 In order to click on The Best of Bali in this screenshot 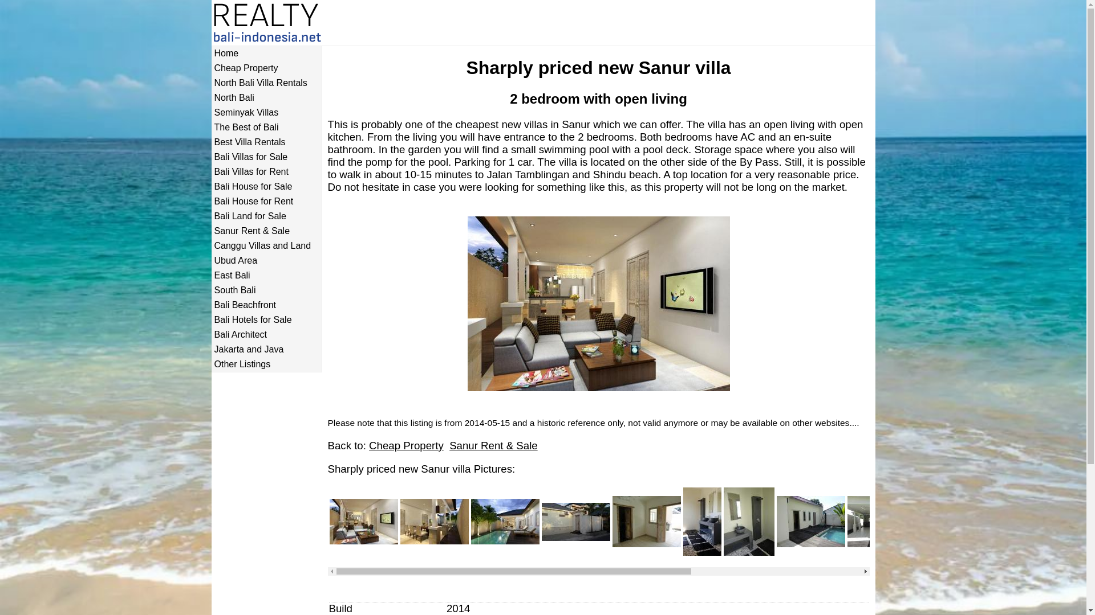, I will do `click(266, 128)`.